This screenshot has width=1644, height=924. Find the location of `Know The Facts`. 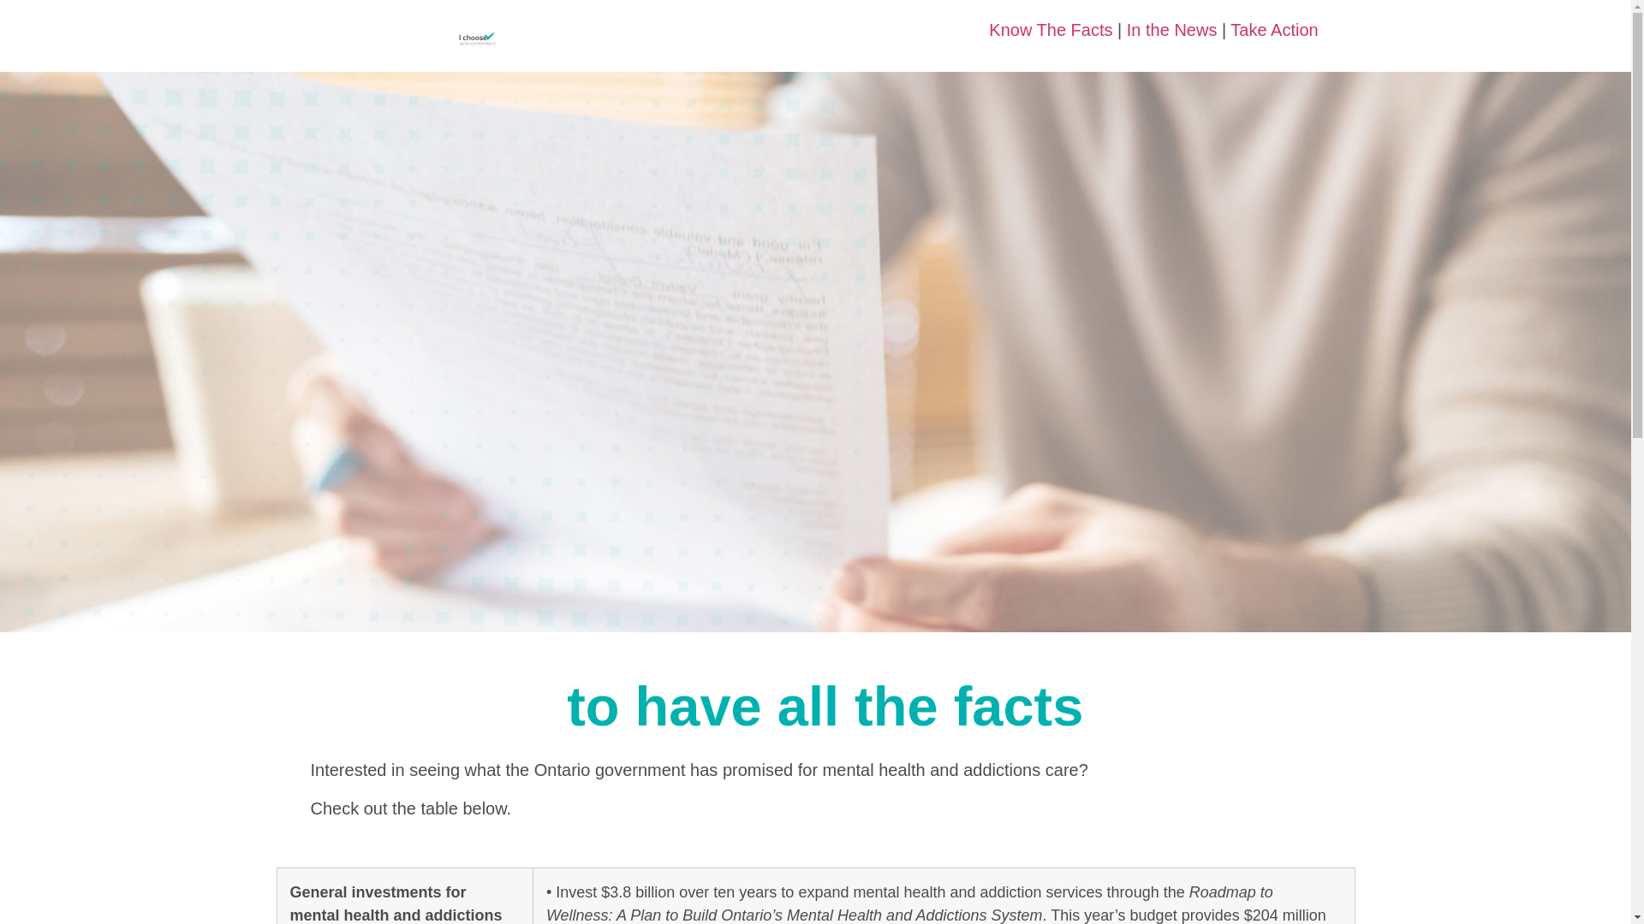

Know The Facts is located at coordinates (1051, 29).